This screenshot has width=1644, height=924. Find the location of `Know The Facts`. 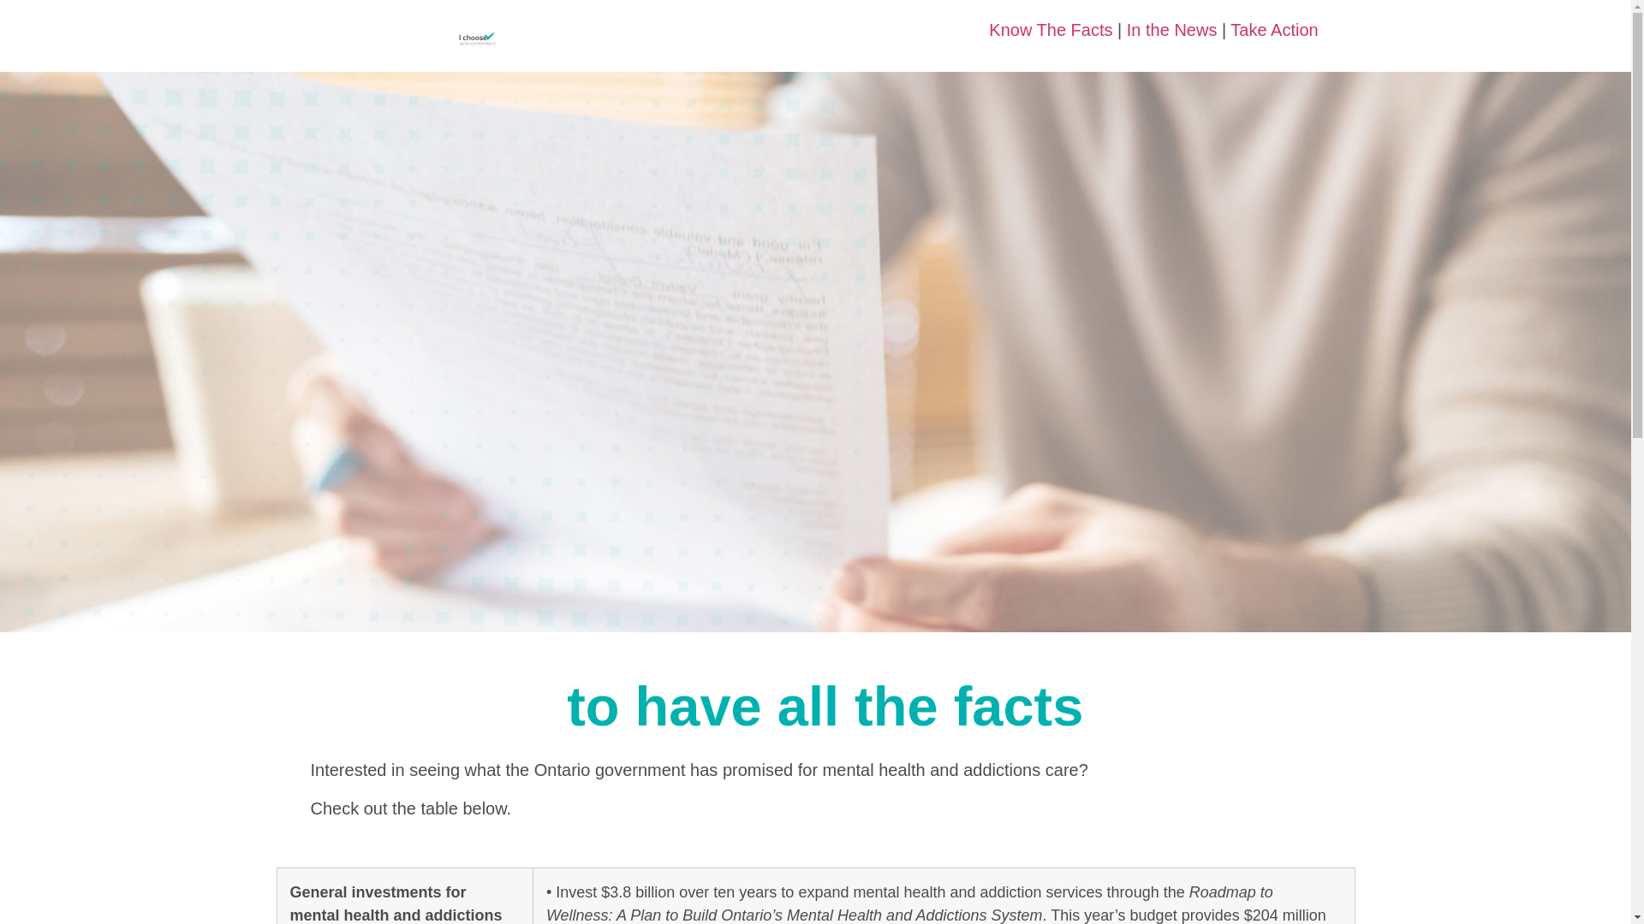

Know The Facts is located at coordinates (1051, 29).